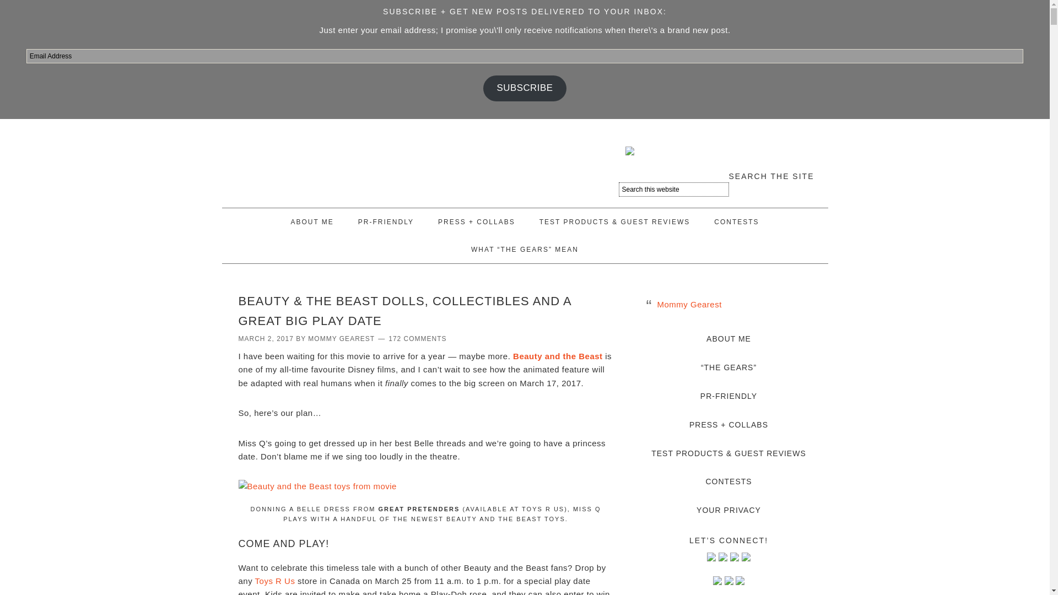 Image resolution: width=1058 pixels, height=595 pixels. Describe the element at coordinates (417, 339) in the screenshot. I see `172 COMMENTS` at that location.